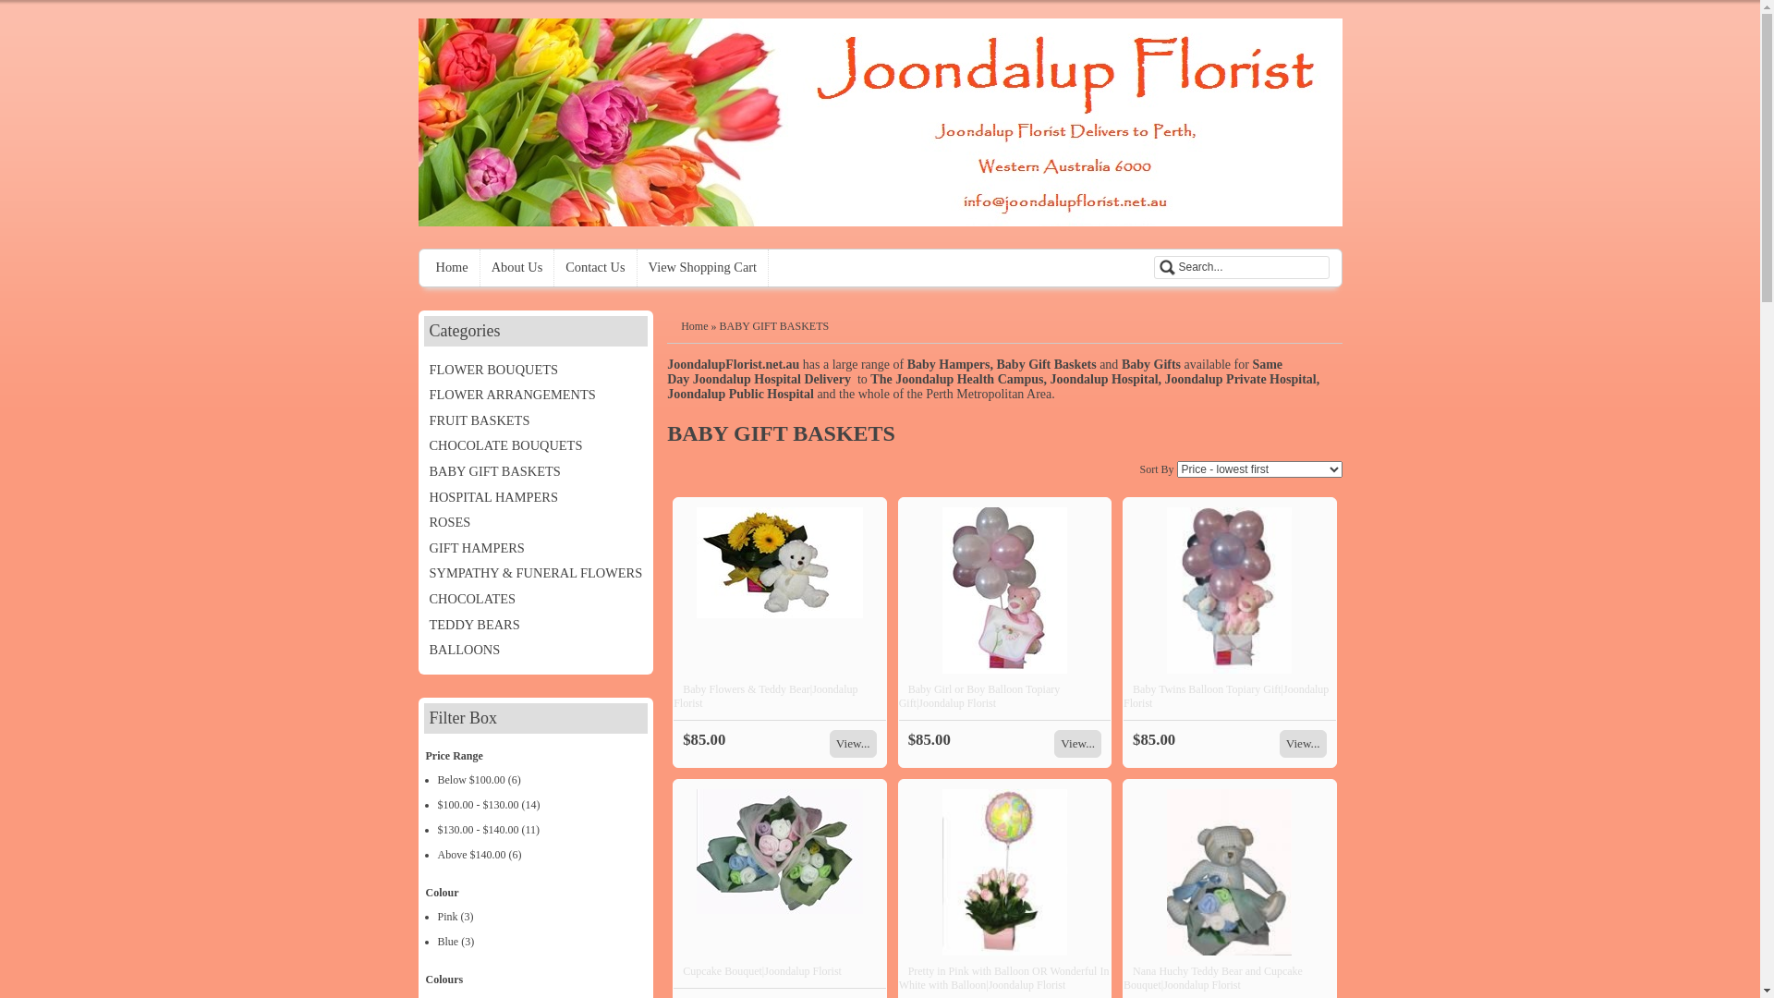 This screenshot has width=1774, height=998. I want to click on Home, so click(453, 268).